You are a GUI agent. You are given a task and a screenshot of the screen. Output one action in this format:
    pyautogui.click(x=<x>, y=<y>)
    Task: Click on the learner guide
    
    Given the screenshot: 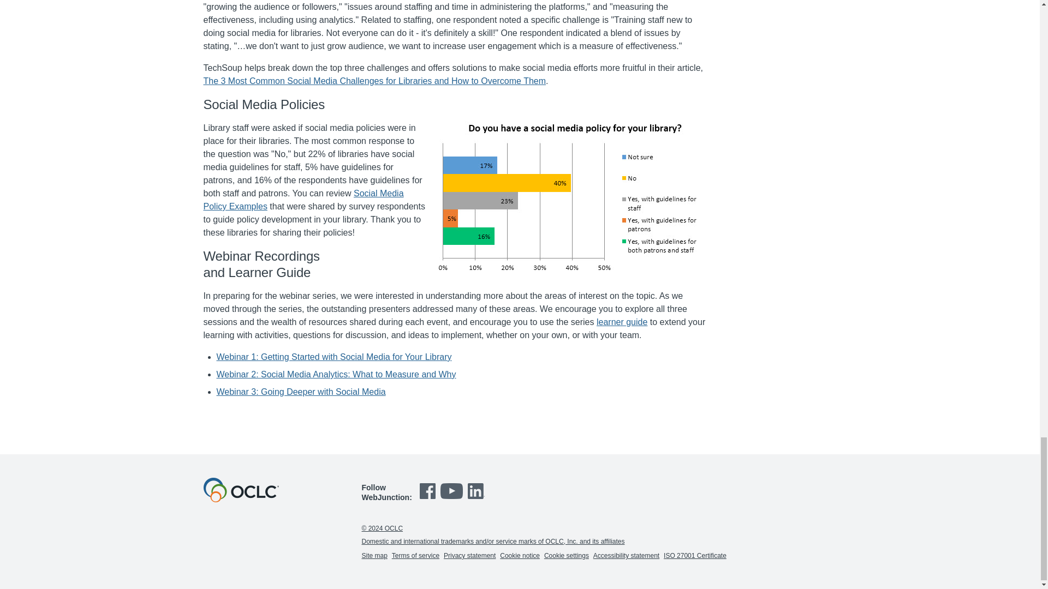 What is the action you would take?
    pyautogui.click(x=622, y=322)
    